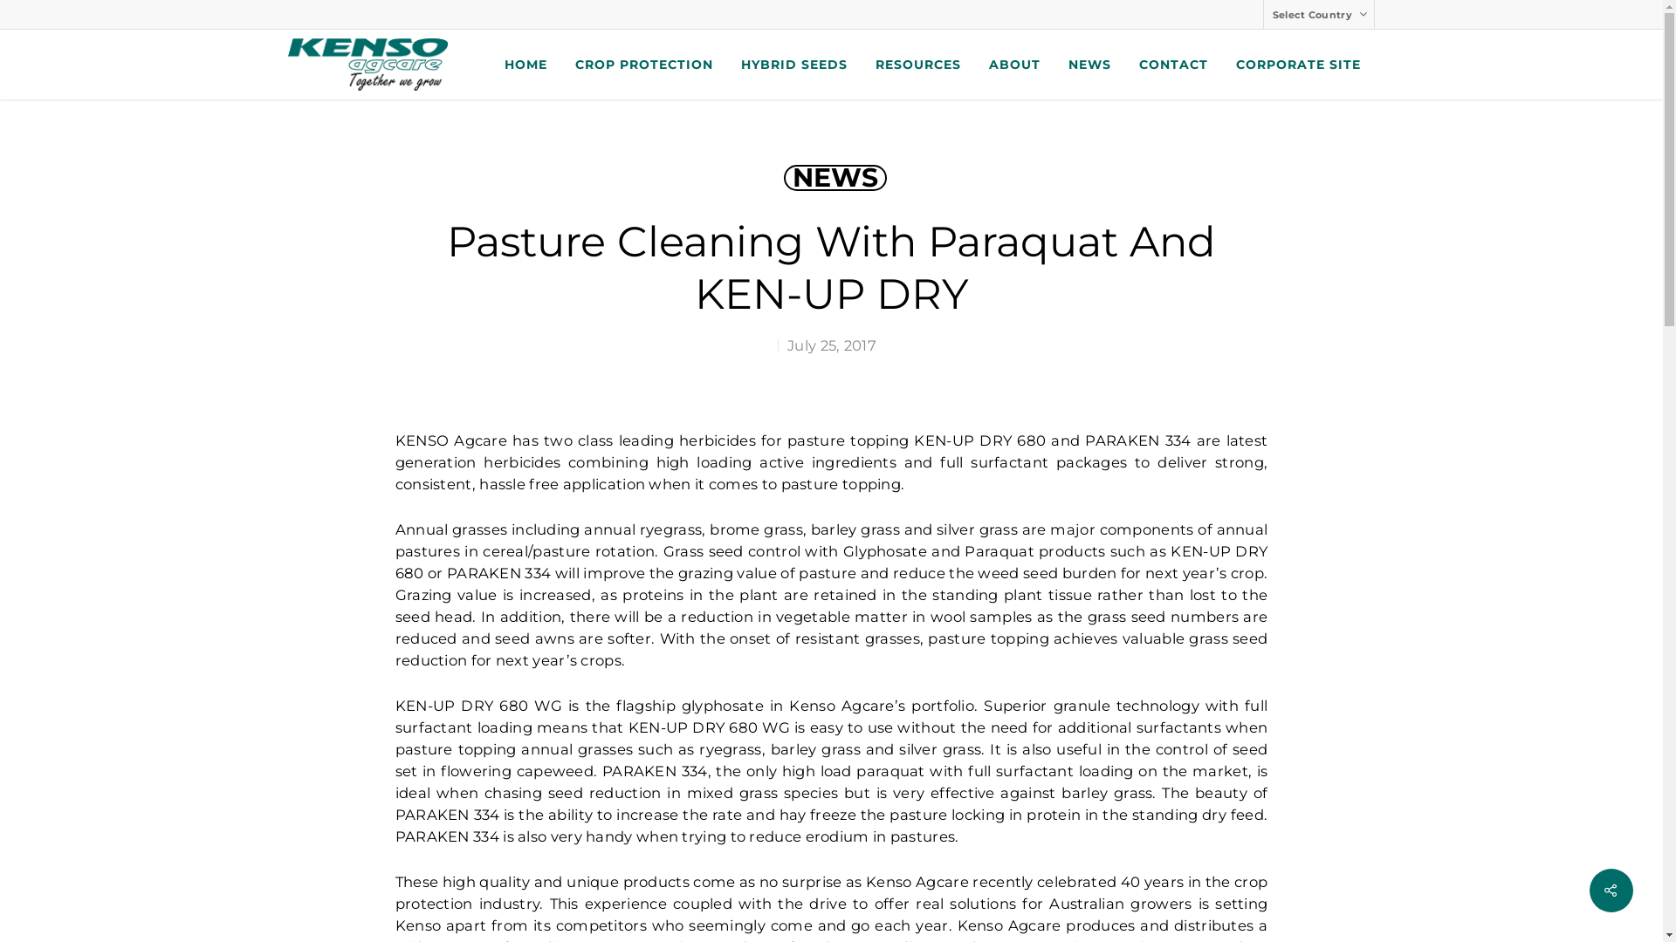  Describe the element at coordinates (835, 178) in the screenshot. I see `NEWS` at that location.